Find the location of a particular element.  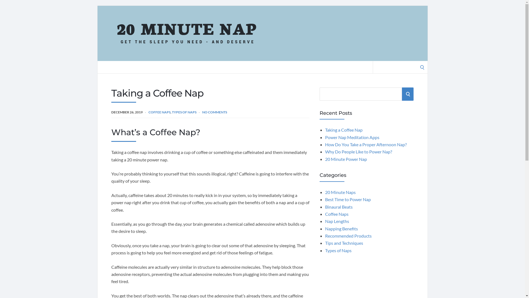

SEARCH is located at coordinates (408, 94).